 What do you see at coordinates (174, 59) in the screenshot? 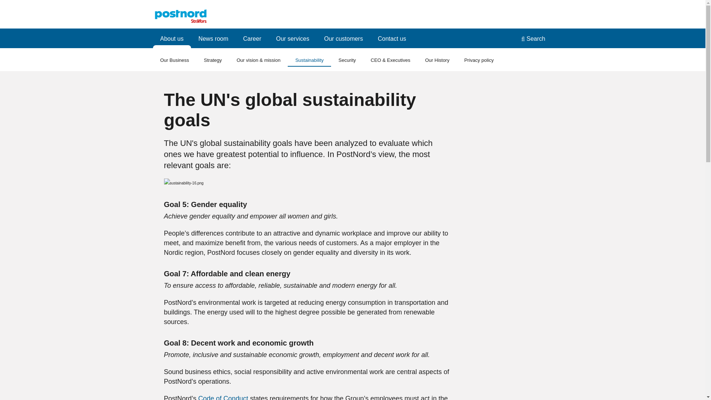
I see `Our Business` at bounding box center [174, 59].